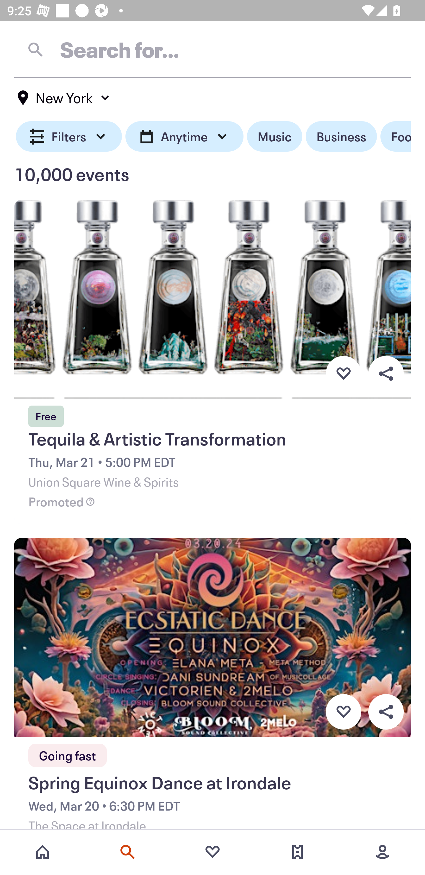  Describe the element at coordinates (42, 852) in the screenshot. I see `Home` at that location.